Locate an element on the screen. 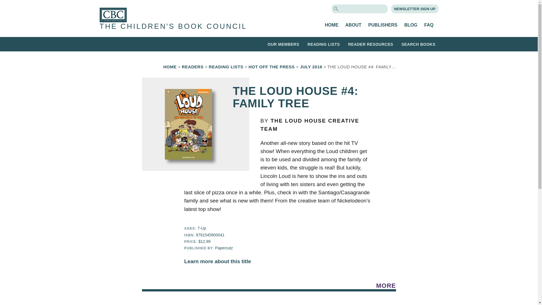  HOME is located at coordinates (170, 67).